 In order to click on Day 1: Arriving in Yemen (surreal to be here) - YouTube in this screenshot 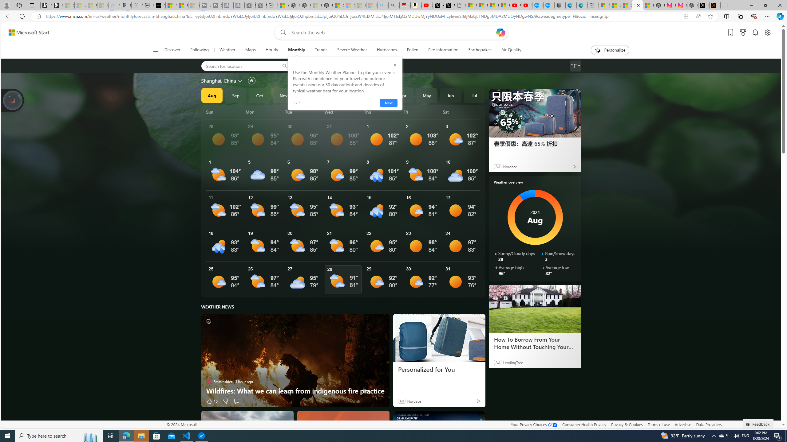, I will do `click(427, 5)`.